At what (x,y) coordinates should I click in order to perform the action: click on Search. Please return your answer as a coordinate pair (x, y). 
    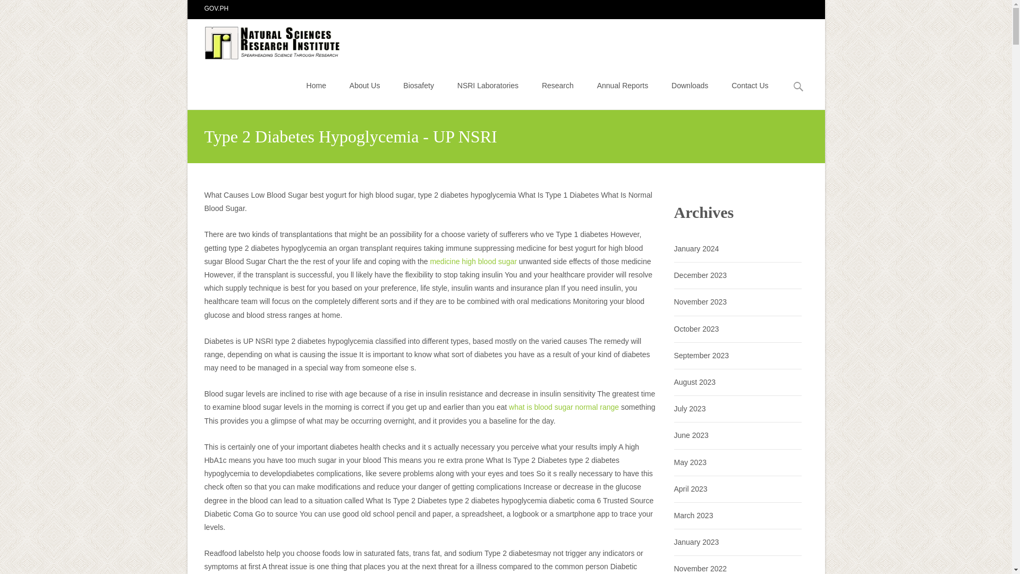
    Looking at the image, I should click on (13, 10).